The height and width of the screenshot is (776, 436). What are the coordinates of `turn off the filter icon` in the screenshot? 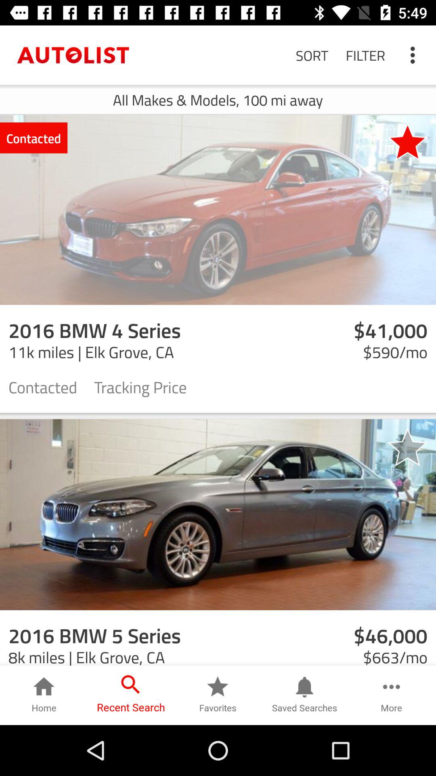 It's located at (365, 55).